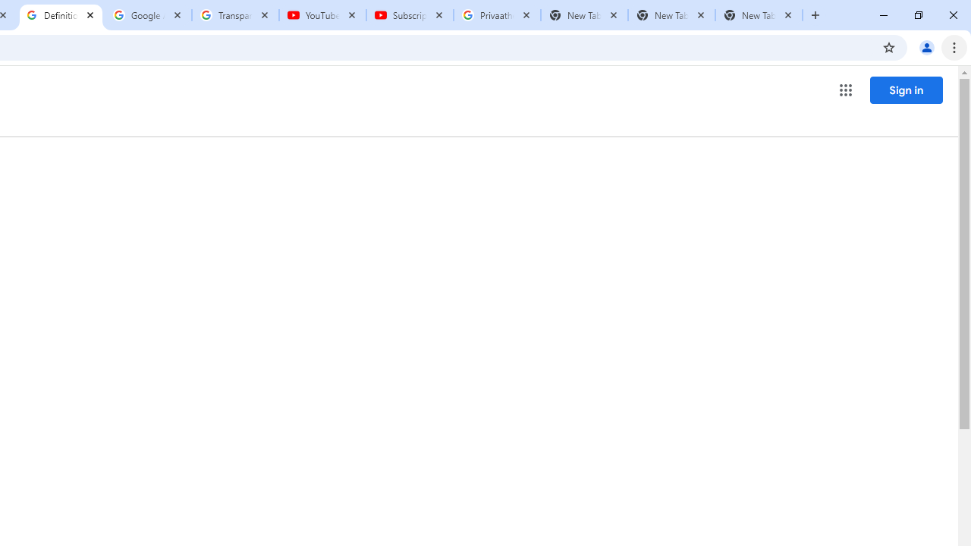 Image resolution: width=971 pixels, height=546 pixels. I want to click on Subscriptions - YouTube, so click(410, 15).